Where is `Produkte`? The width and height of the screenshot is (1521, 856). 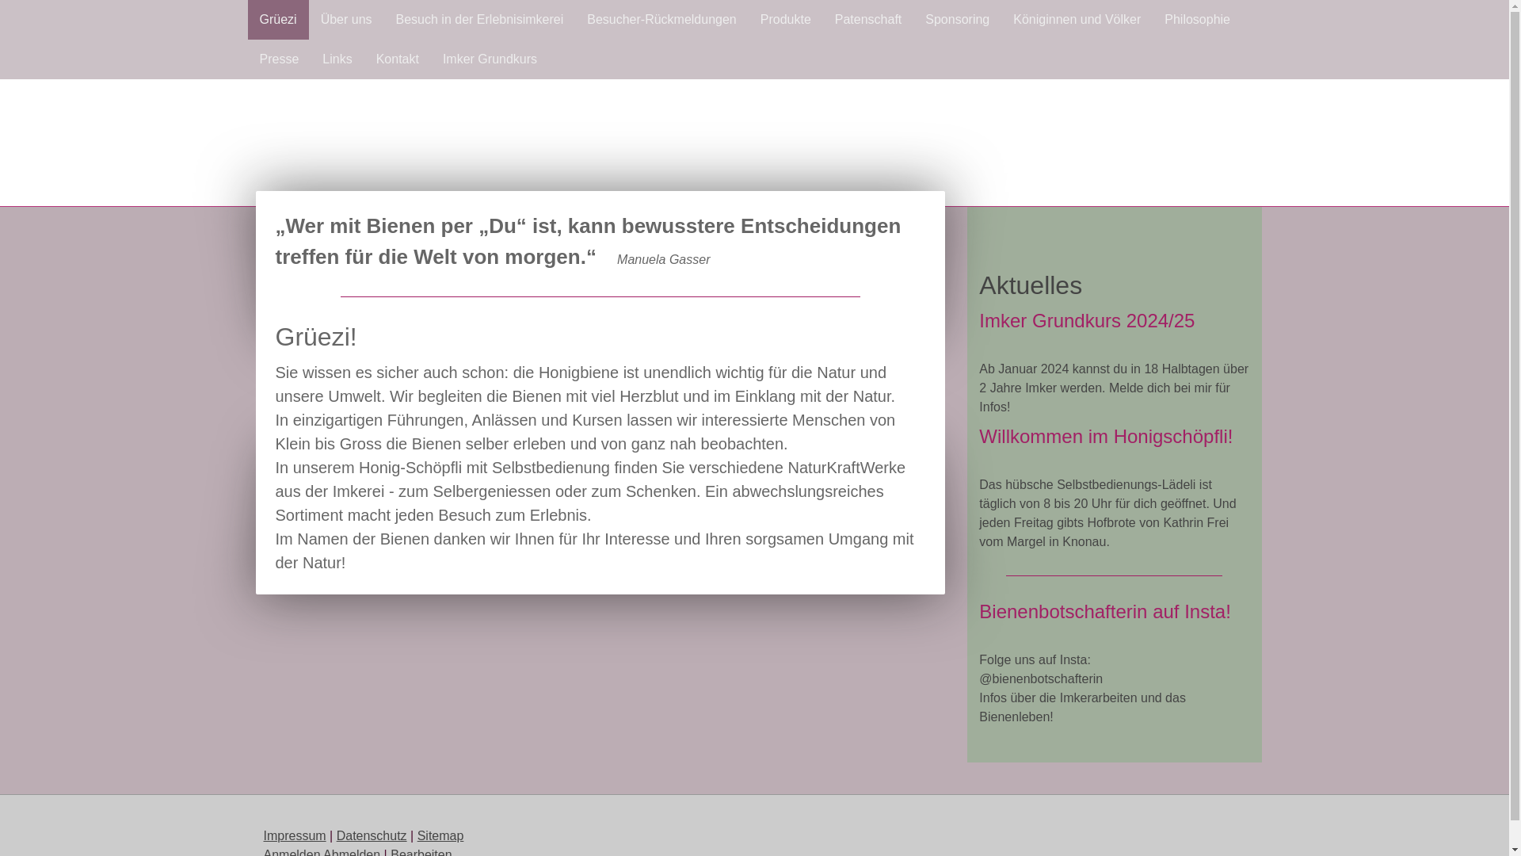
Produkte is located at coordinates (786, 20).